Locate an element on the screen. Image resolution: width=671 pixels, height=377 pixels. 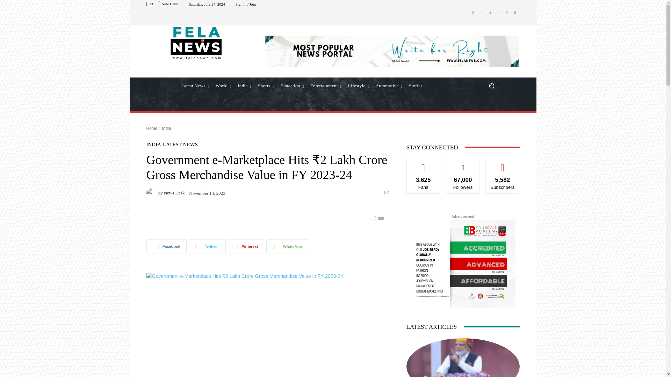
Linkedin is located at coordinates (490, 12).